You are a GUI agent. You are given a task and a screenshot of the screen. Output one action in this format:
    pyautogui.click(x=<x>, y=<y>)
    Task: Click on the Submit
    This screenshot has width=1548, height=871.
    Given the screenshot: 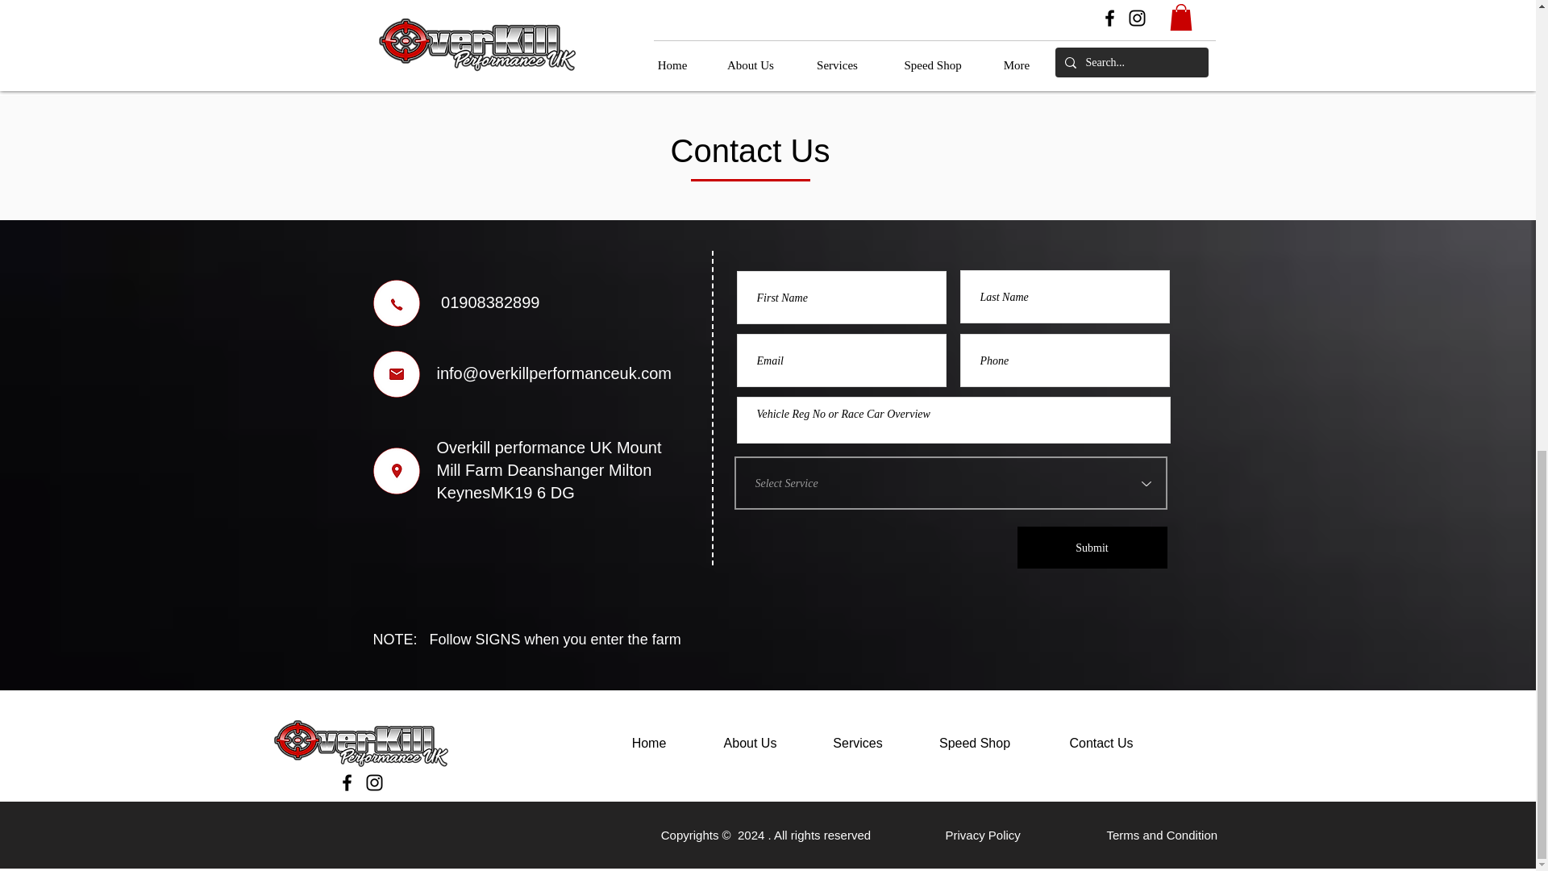 What is the action you would take?
    pyautogui.click(x=1092, y=548)
    